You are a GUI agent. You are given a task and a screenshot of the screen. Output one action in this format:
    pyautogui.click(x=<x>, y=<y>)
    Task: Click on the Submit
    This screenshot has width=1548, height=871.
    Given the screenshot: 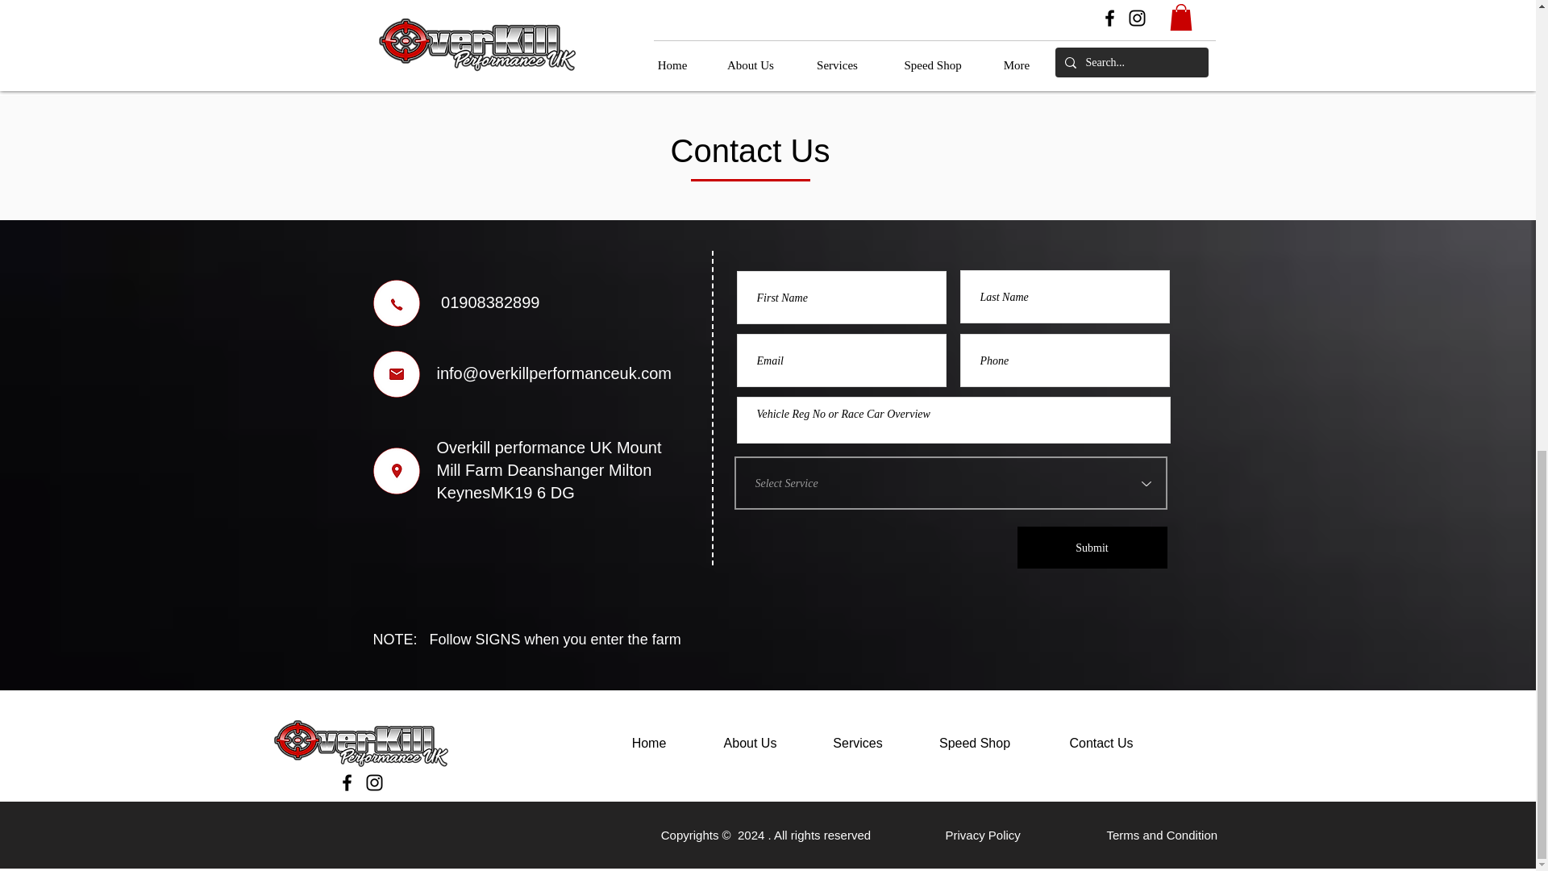 What is the action you would take?
    pyautogui.click(x=1092, y=548)
    